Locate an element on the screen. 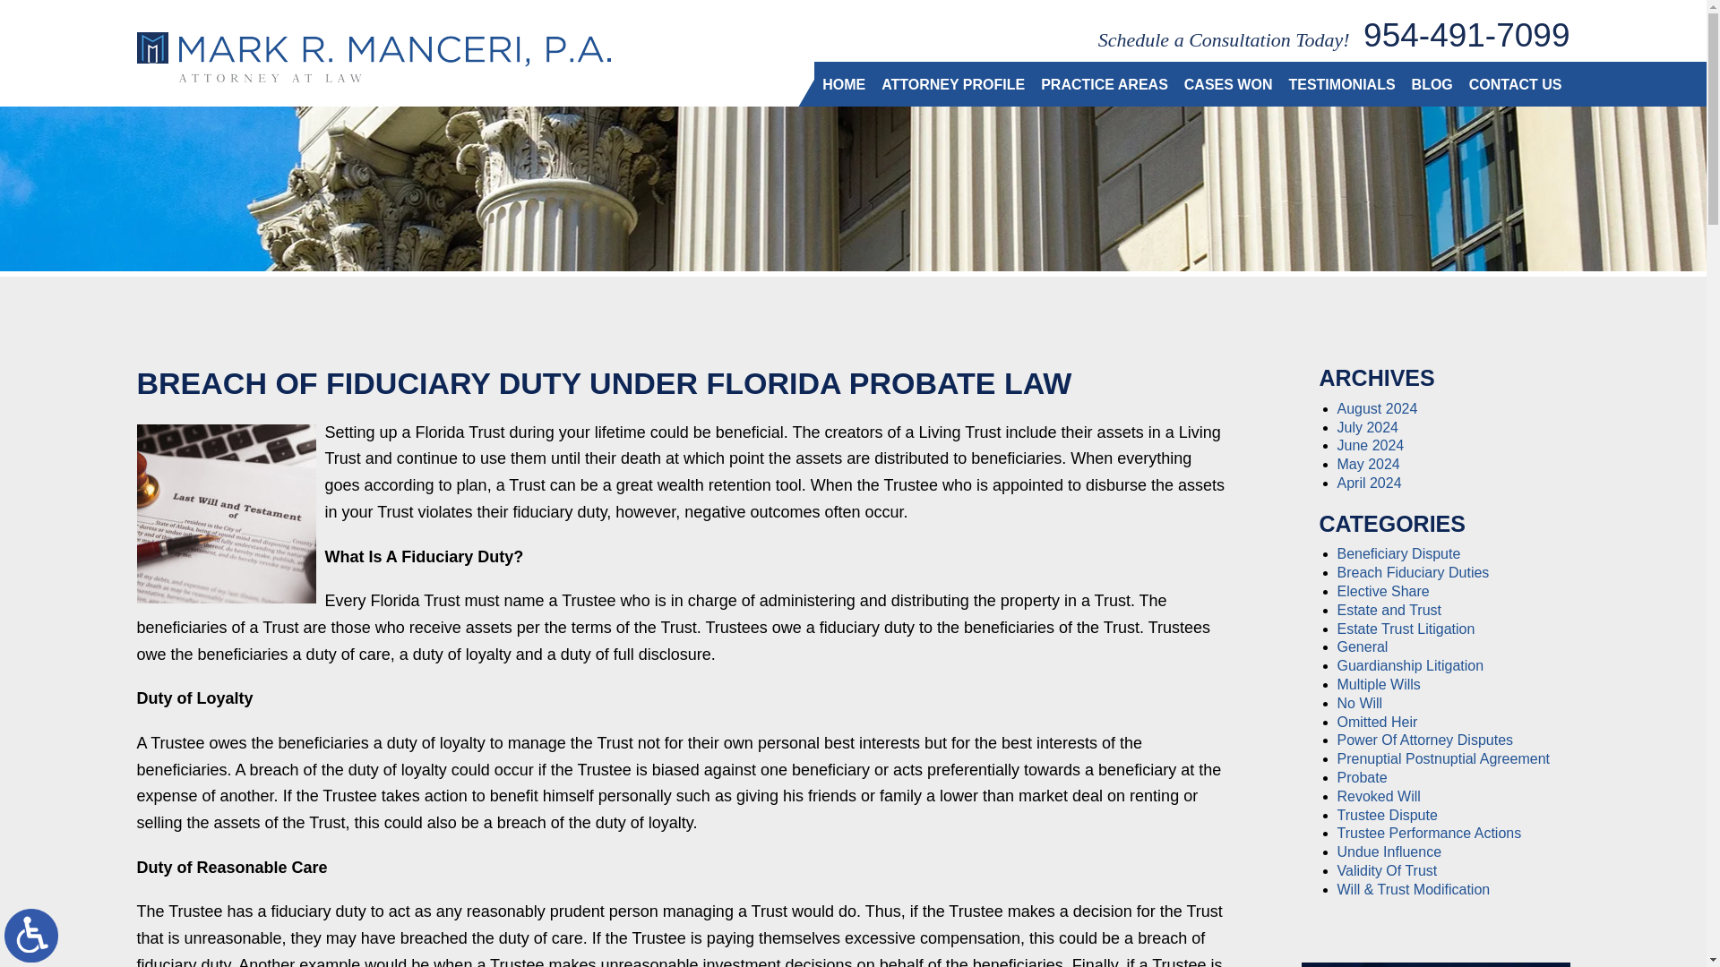  ATTORNEY PROFILE is located at coordinates (953, 84).